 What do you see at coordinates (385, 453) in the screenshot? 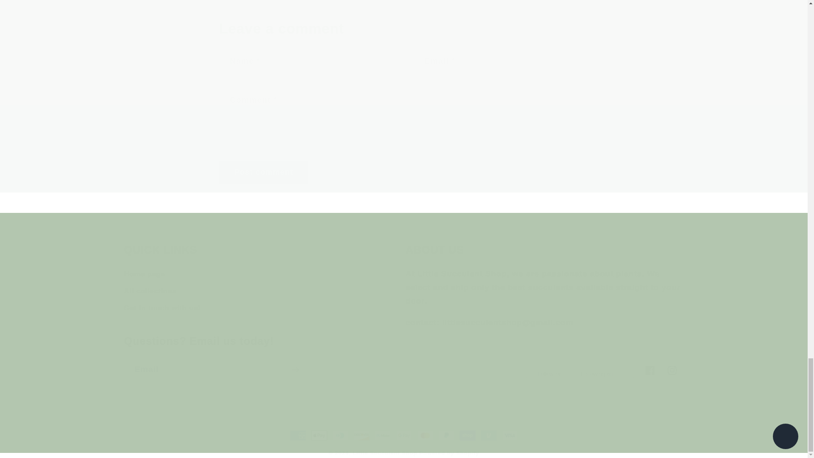
I see `Little Succulent Shop` at bounding box center [385, 453].